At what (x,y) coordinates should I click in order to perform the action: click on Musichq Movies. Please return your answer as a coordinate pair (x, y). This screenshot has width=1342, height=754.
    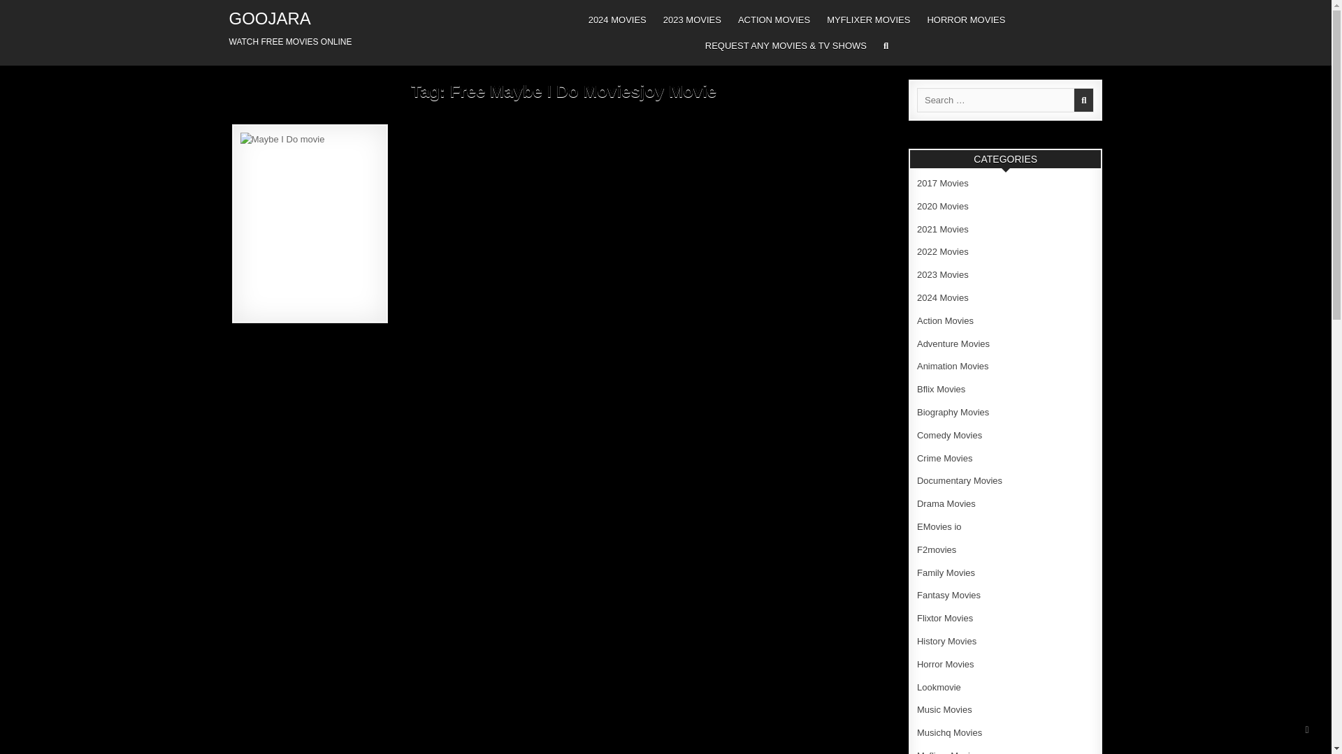
    Looking at the image, I should click on (949, 733).